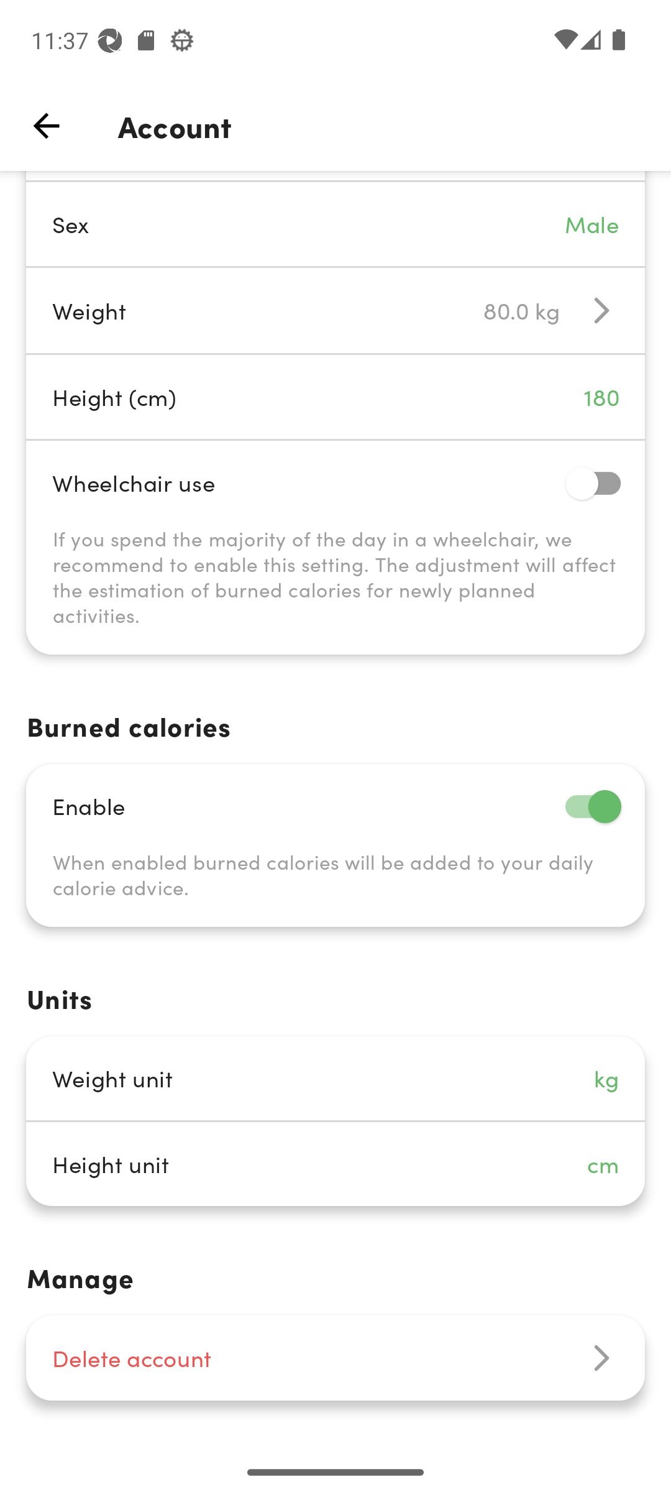 Image resolution: width=671 pixels, height=1492 pixels. Describe the element at coordinates (335, 1358) in the screenshot. I see `Delete account` at that location.